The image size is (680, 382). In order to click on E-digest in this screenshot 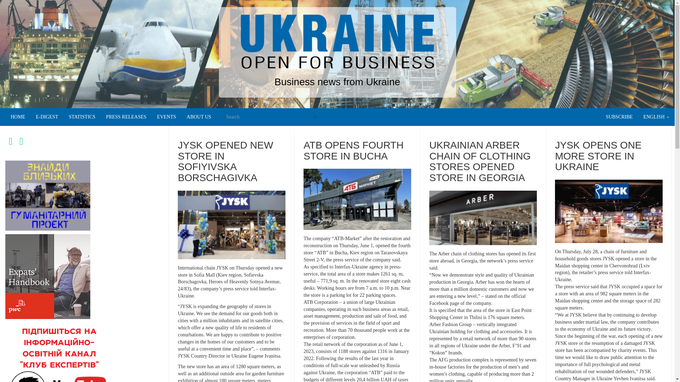, I will do `click(47, 117)`.